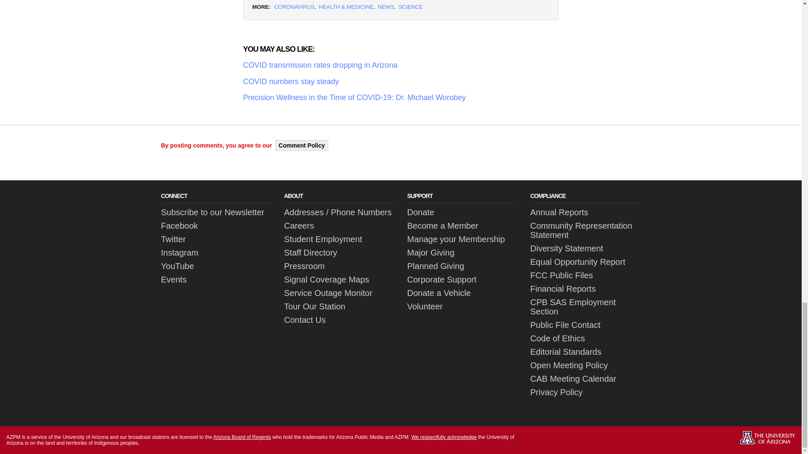 The image size is (808, 454). What do you see at coordinates (401, 65) in the screenshot?
I see `COVID transmission rates dropping in Arizona` at bounding box center [401, 65].